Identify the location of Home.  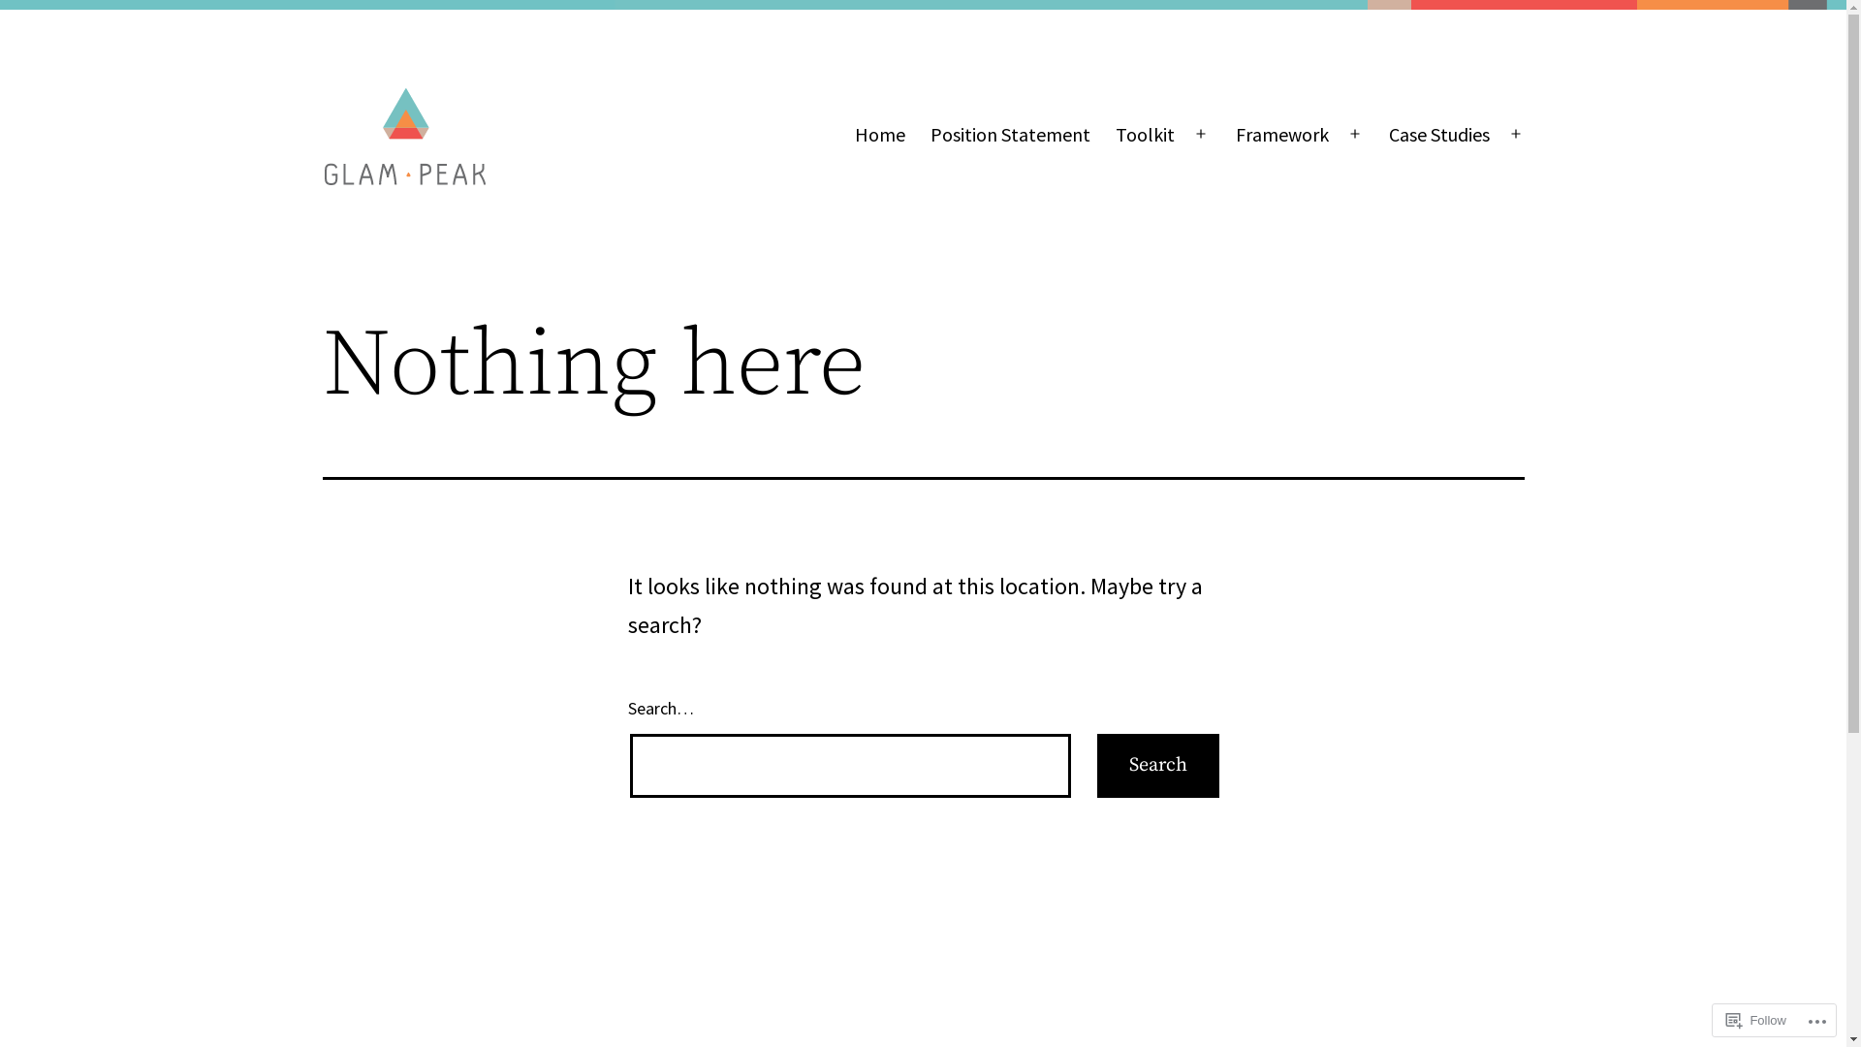
(879, 135).